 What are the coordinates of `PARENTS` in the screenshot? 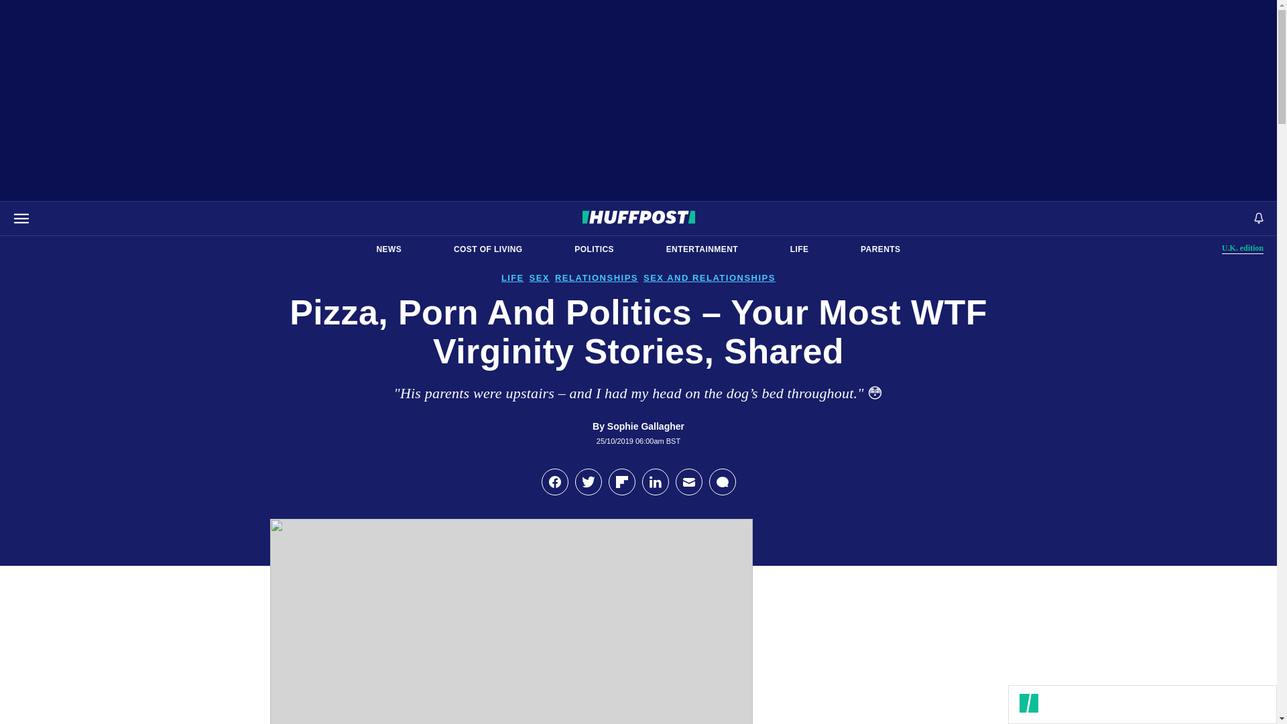 It's located at (1243, 248).